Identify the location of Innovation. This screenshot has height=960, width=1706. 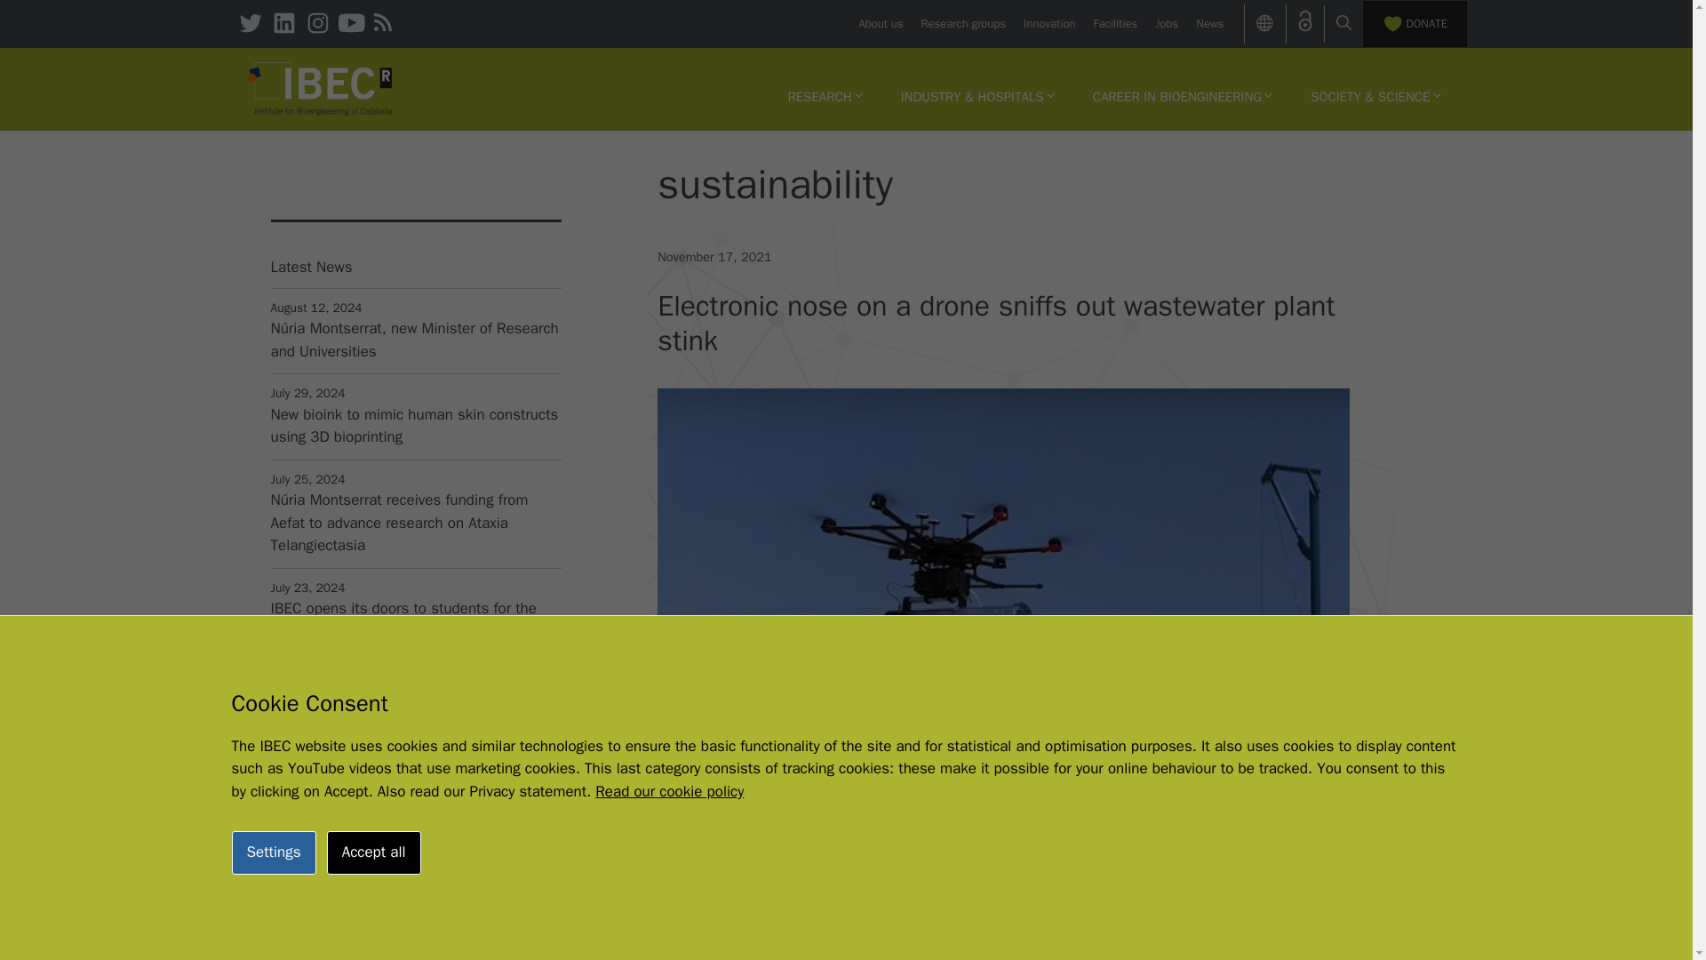
(1048, 23).